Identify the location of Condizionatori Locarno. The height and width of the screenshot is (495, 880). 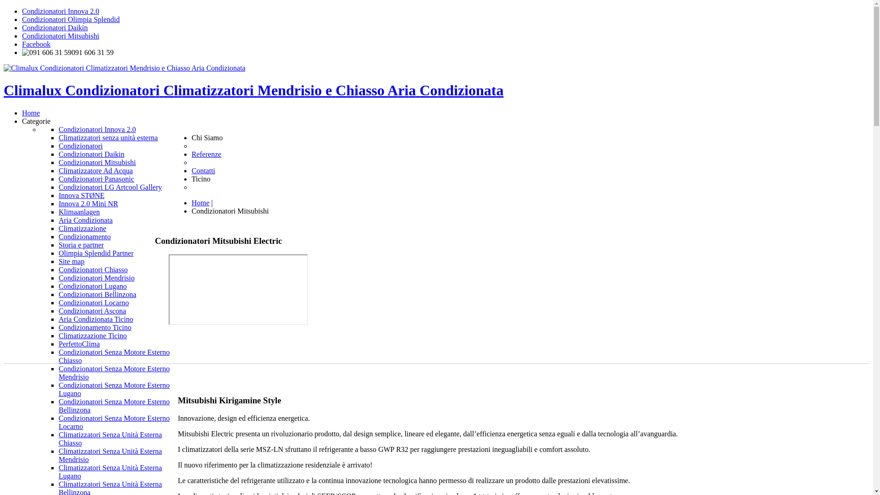
(93, 302).